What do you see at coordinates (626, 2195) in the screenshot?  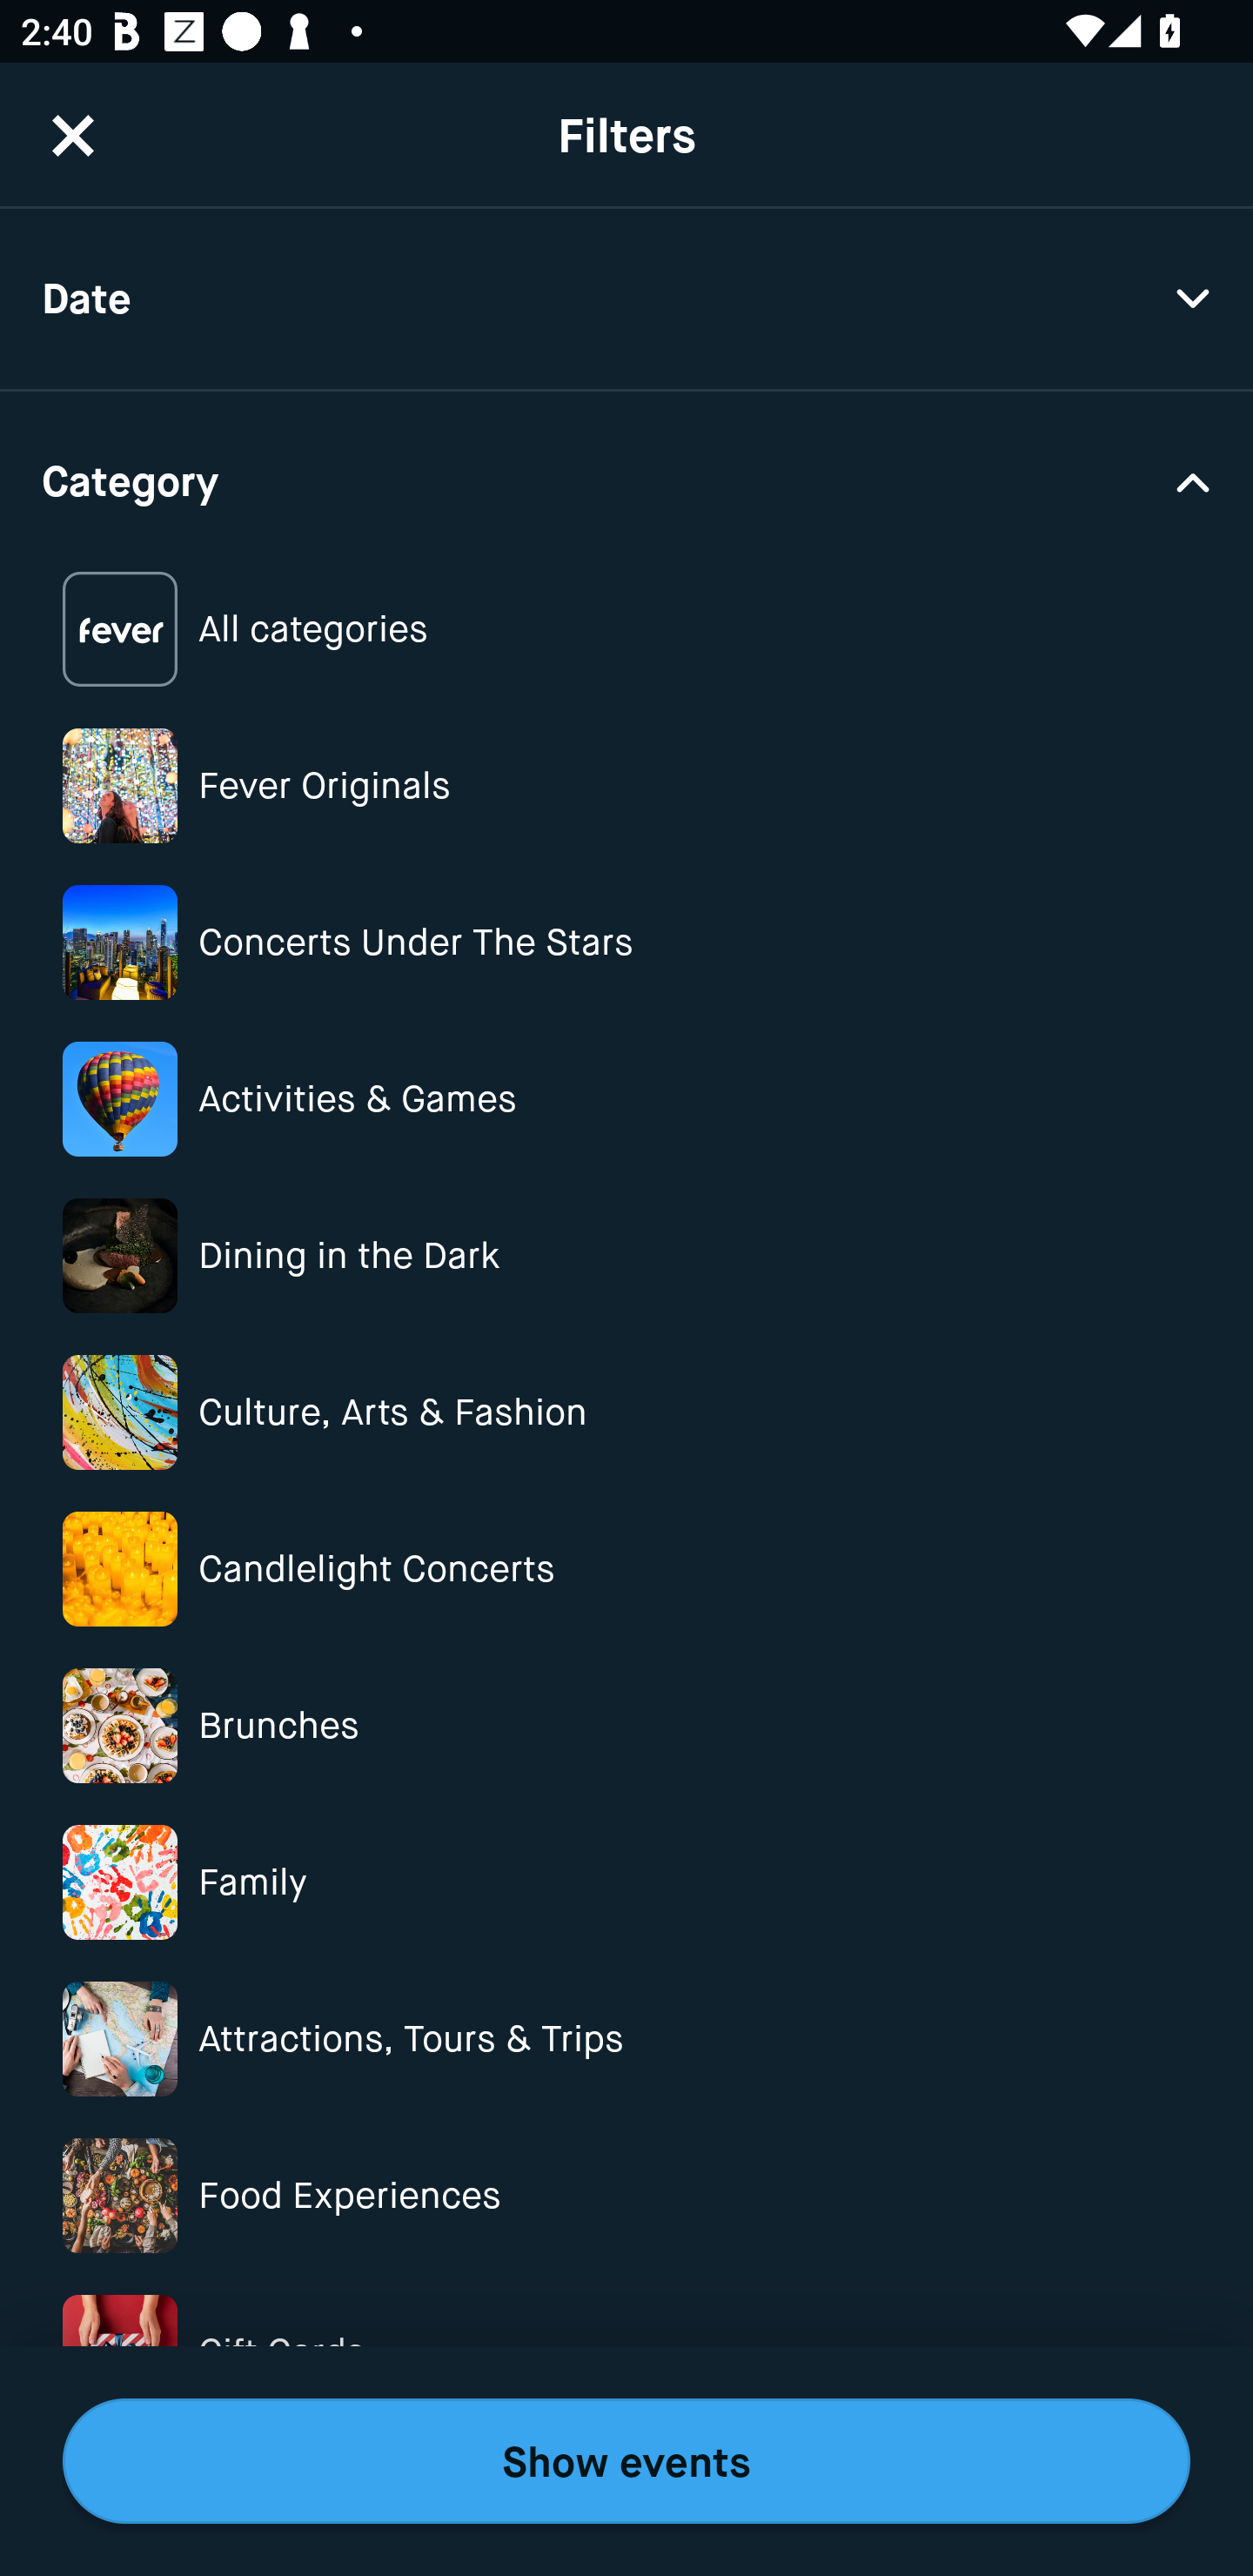 I see `Category Image Food Experiences` at bounding box center [626, 2195].